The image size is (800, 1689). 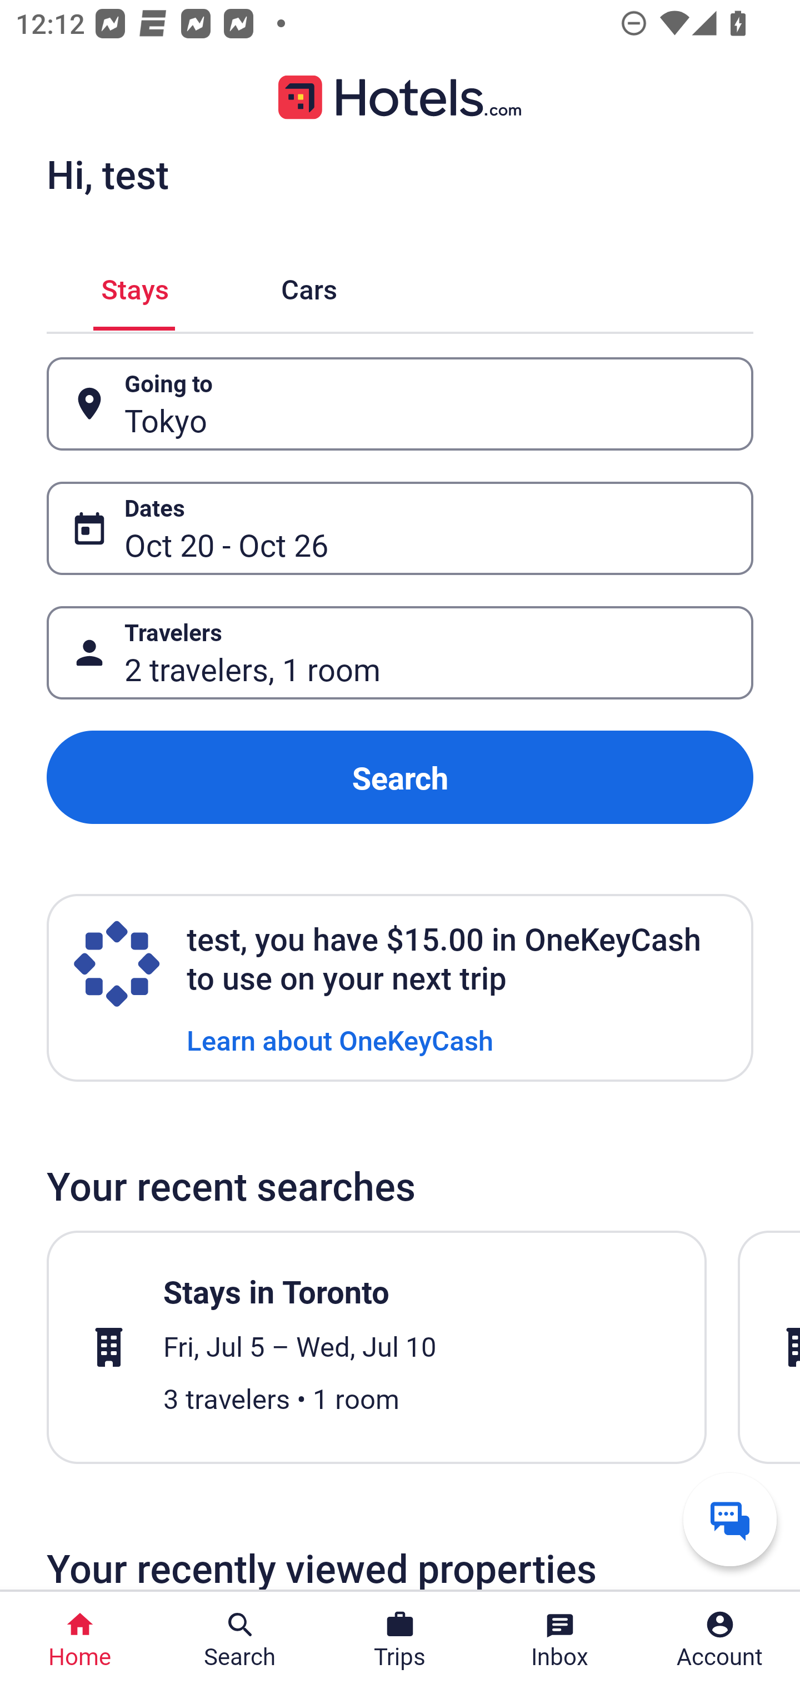 What do you see at coordinates (400, 528) in the screenshot?
I see `Dates Button Oct 20 - Oct 26` at bounding box center [400, 528].